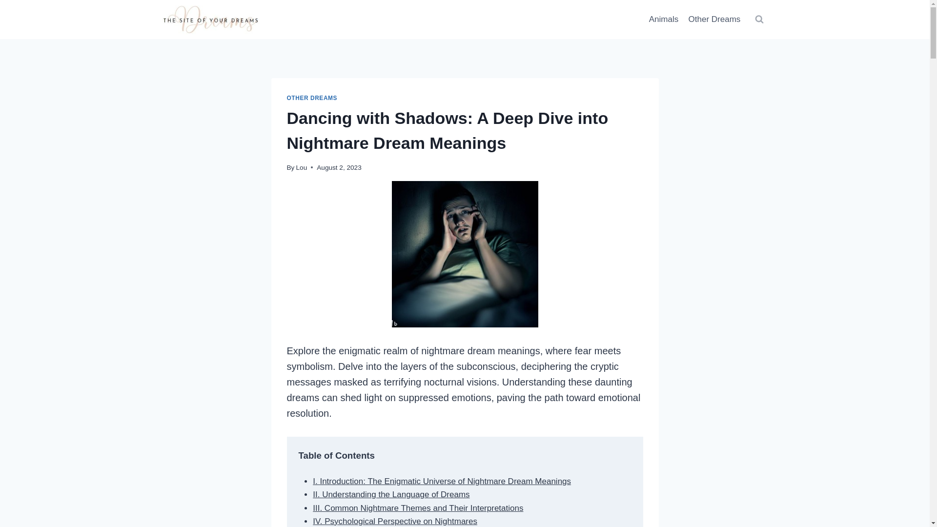  What do you see at coordinates (302, 167) in the screenshot?
I see `Lou` at bounding box center [302, 167].